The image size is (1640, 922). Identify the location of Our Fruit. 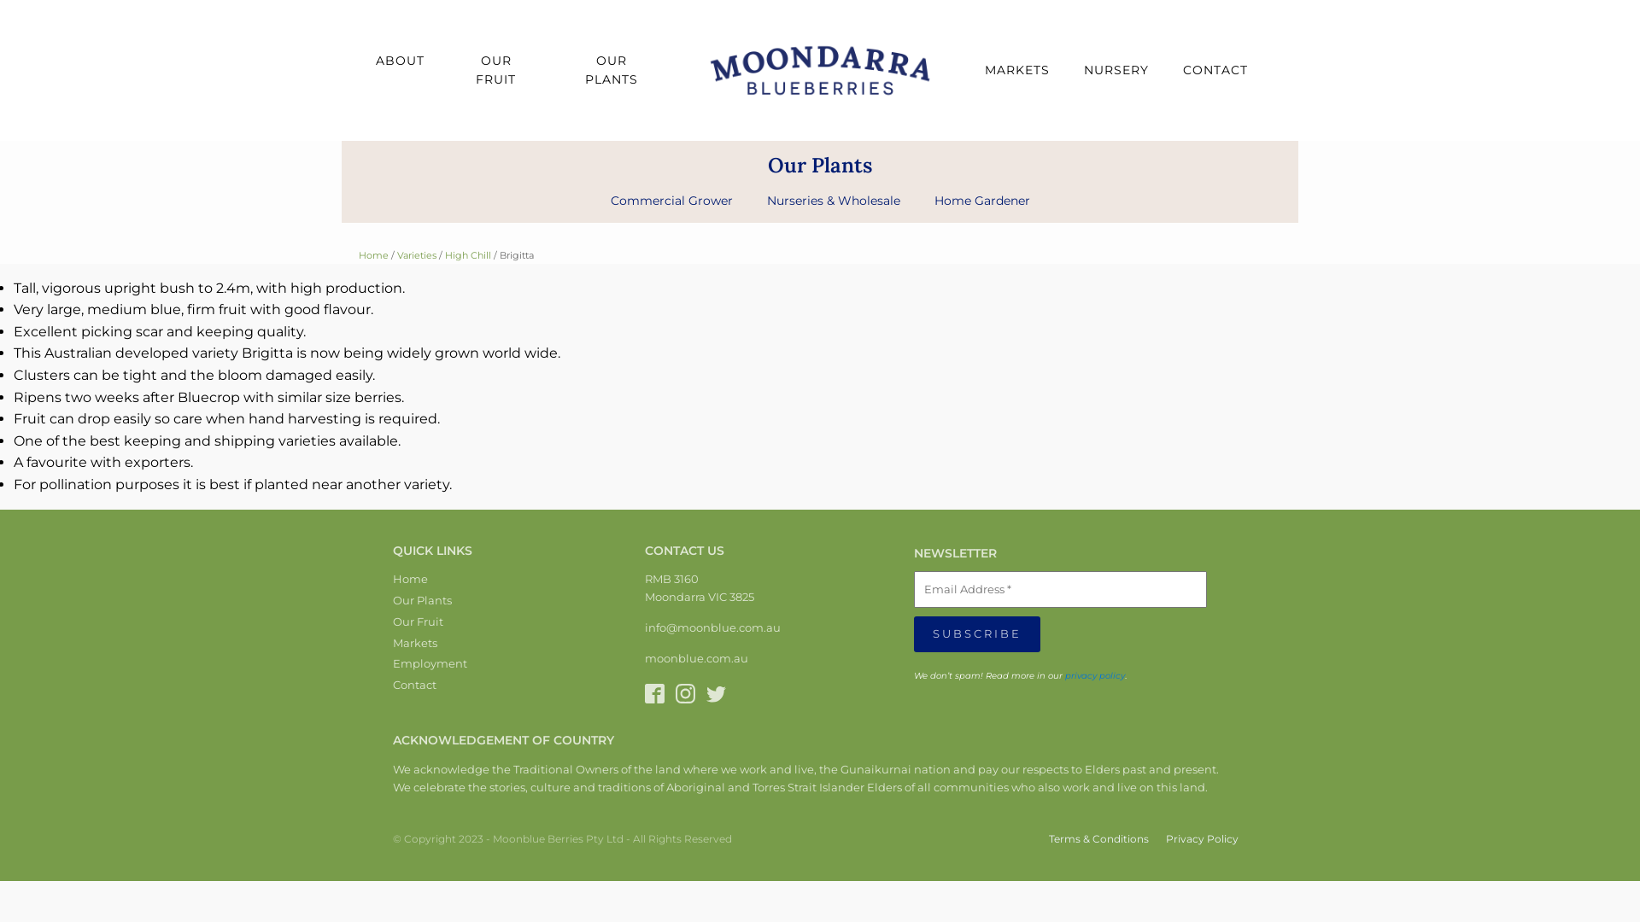
(430, 623).